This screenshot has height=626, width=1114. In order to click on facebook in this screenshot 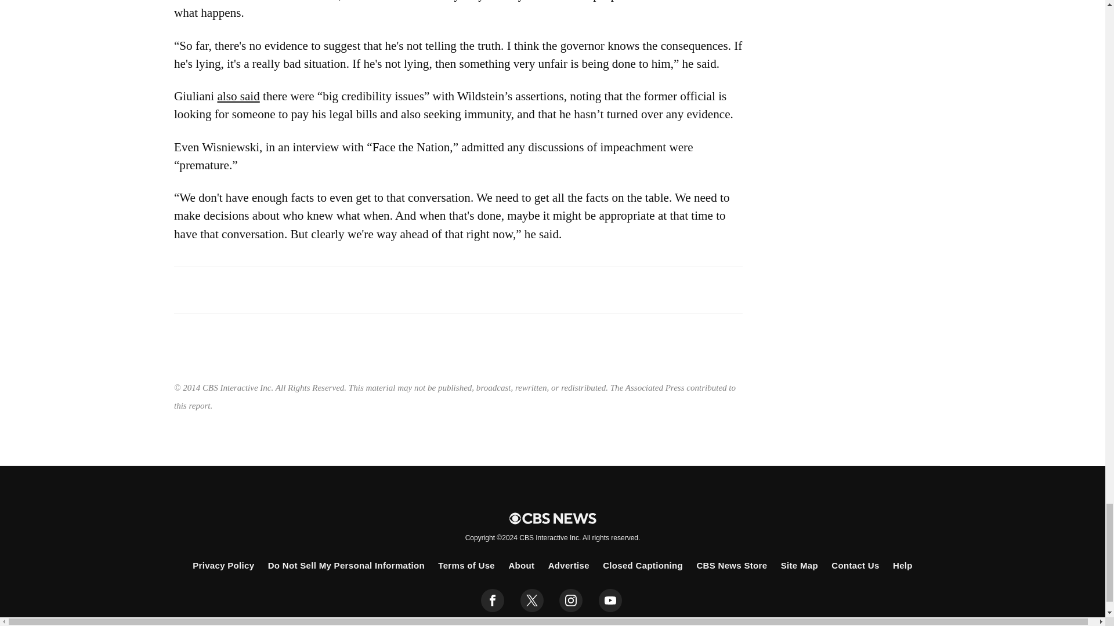, I will do `click(493, 600)`.